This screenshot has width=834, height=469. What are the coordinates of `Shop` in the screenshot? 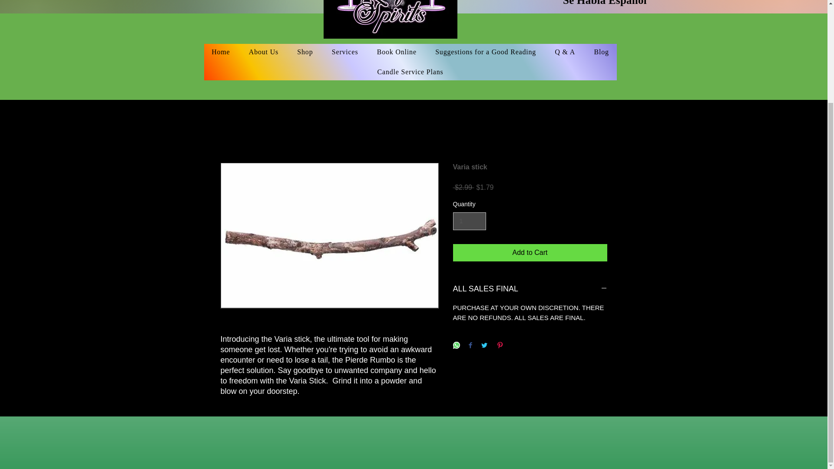 It's located at (305, 52).